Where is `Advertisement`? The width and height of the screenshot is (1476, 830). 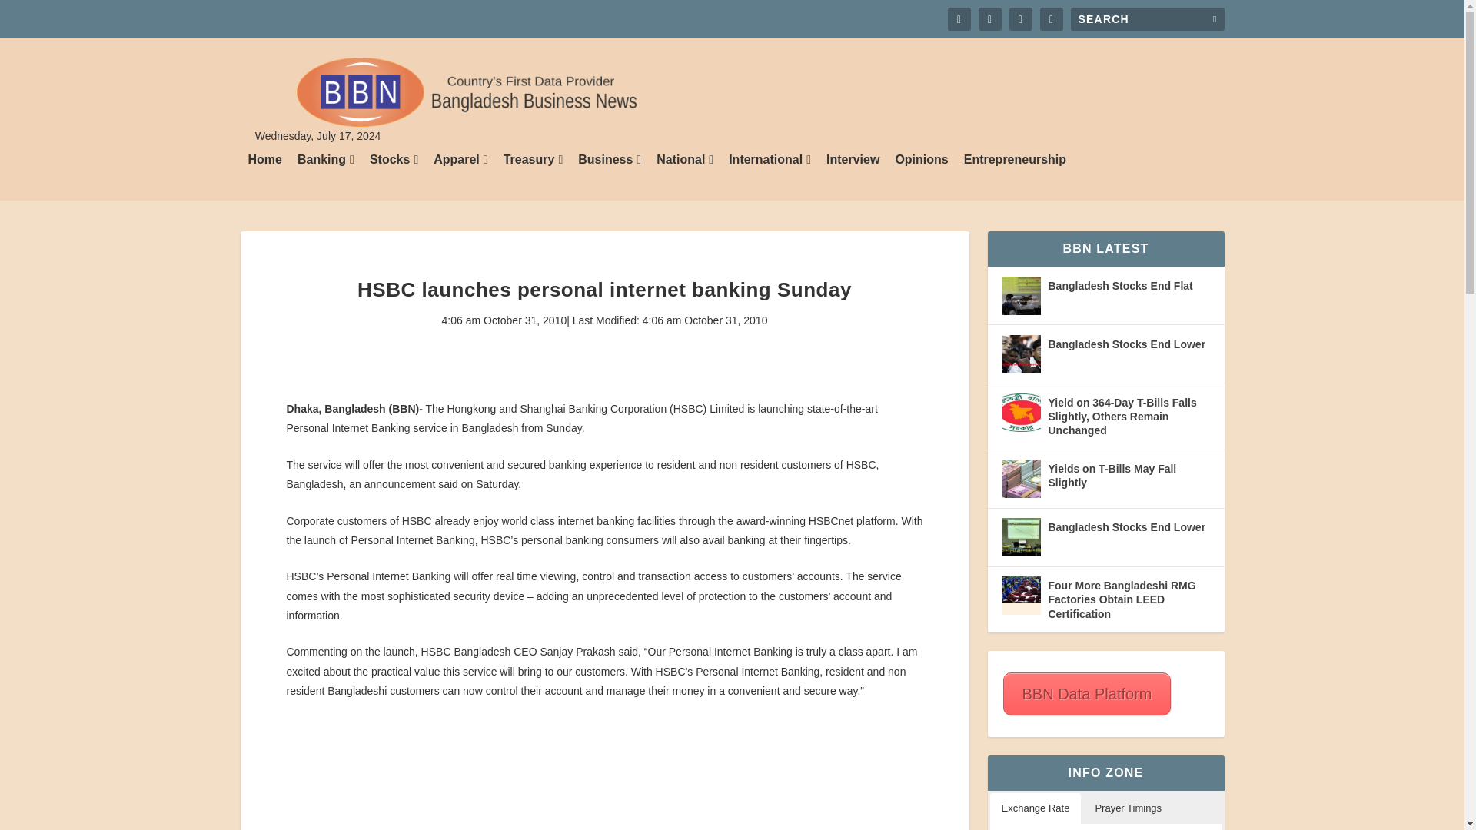 Advertisement is located at coordinates (604, 774).